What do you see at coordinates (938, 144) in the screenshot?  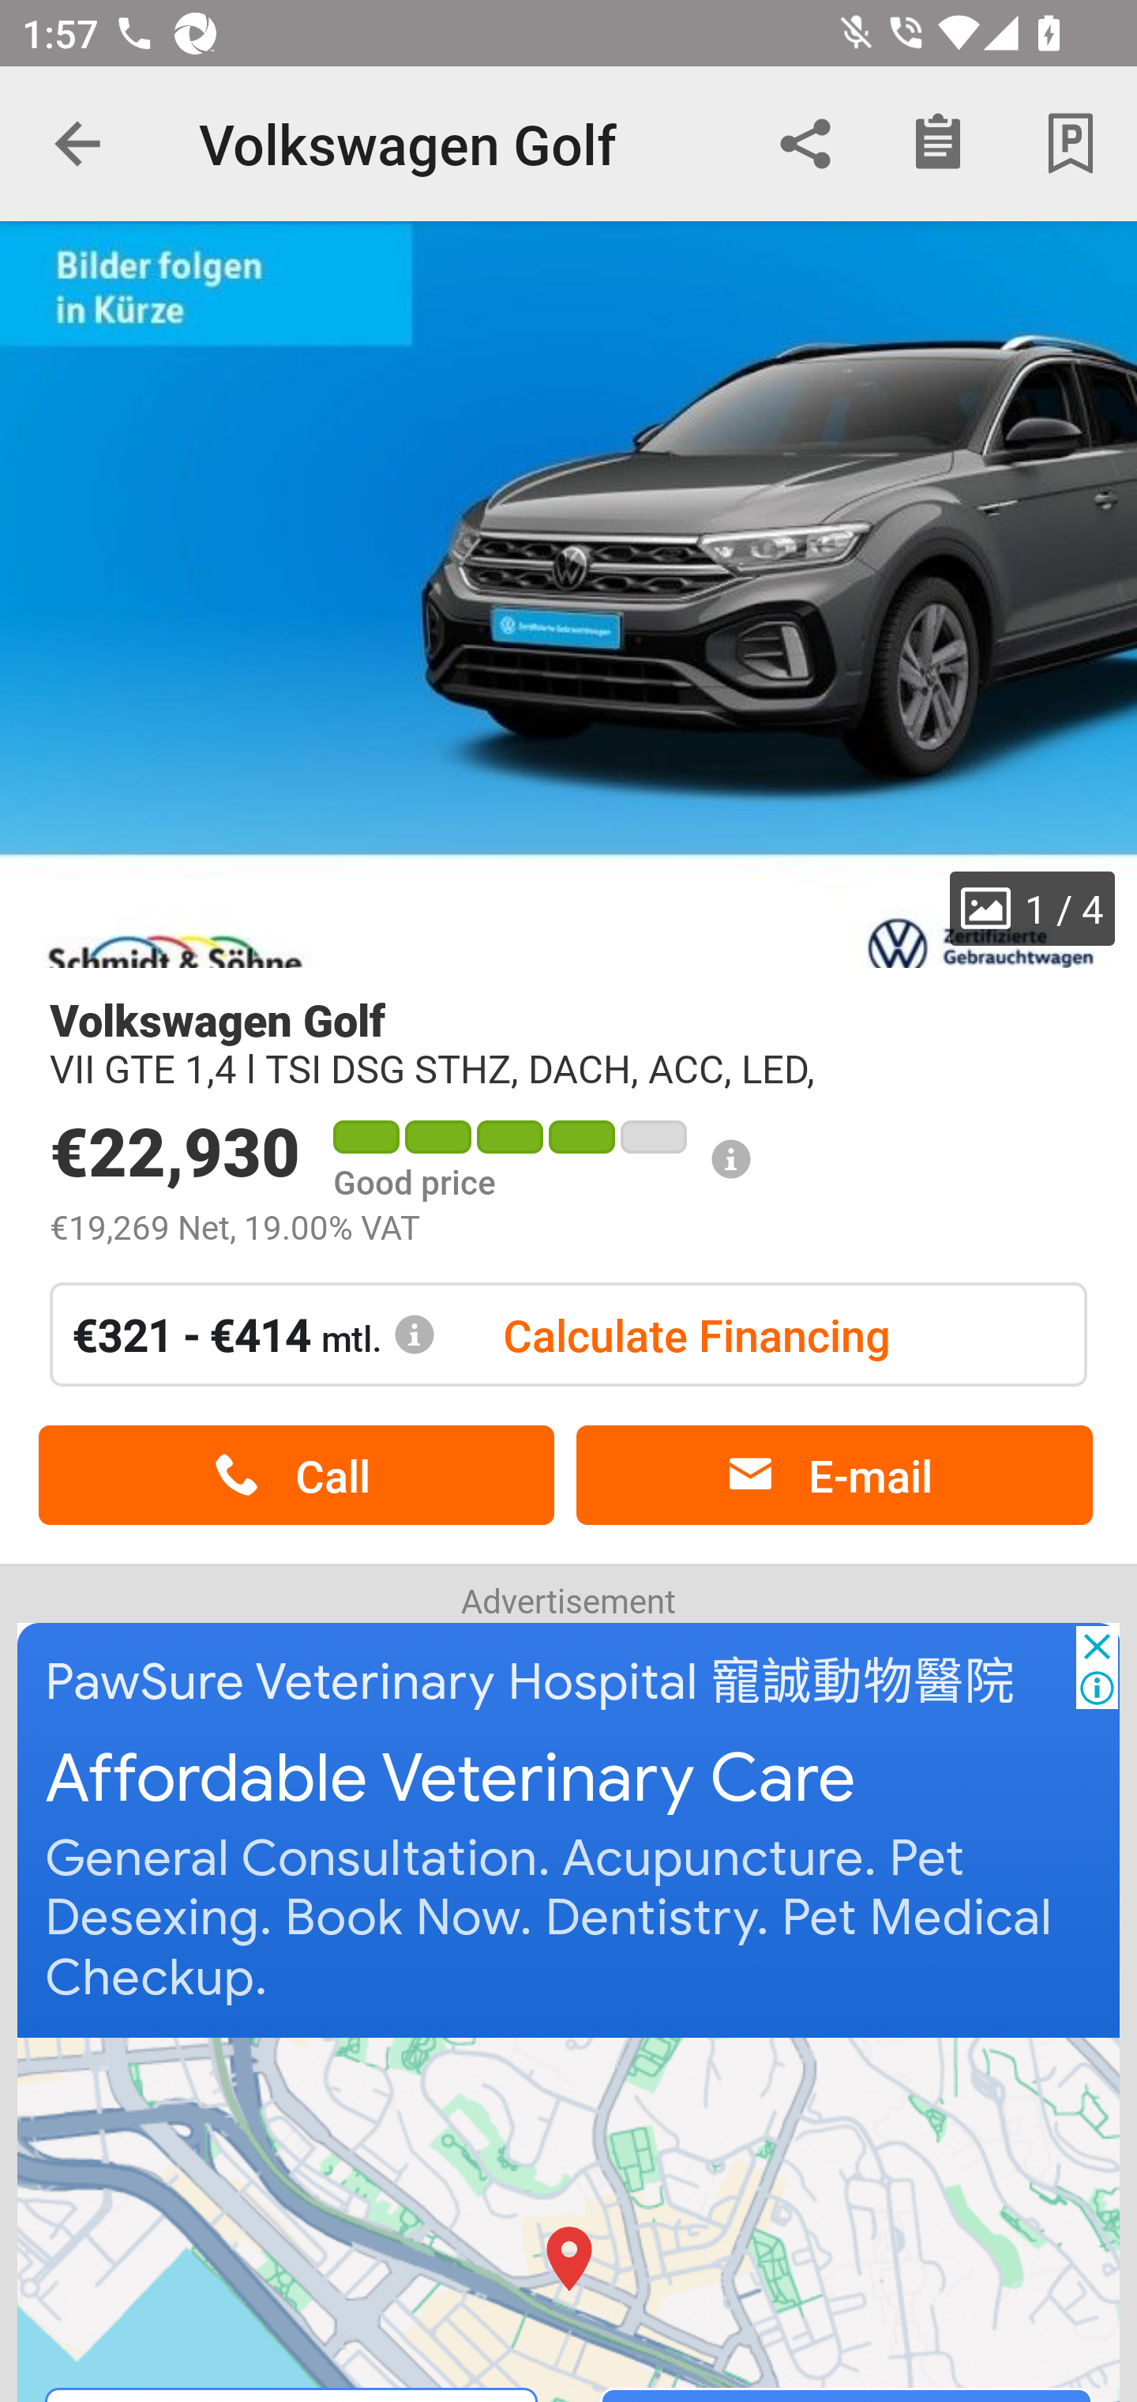 I see `Checklist` at bounding box center [938, 144].